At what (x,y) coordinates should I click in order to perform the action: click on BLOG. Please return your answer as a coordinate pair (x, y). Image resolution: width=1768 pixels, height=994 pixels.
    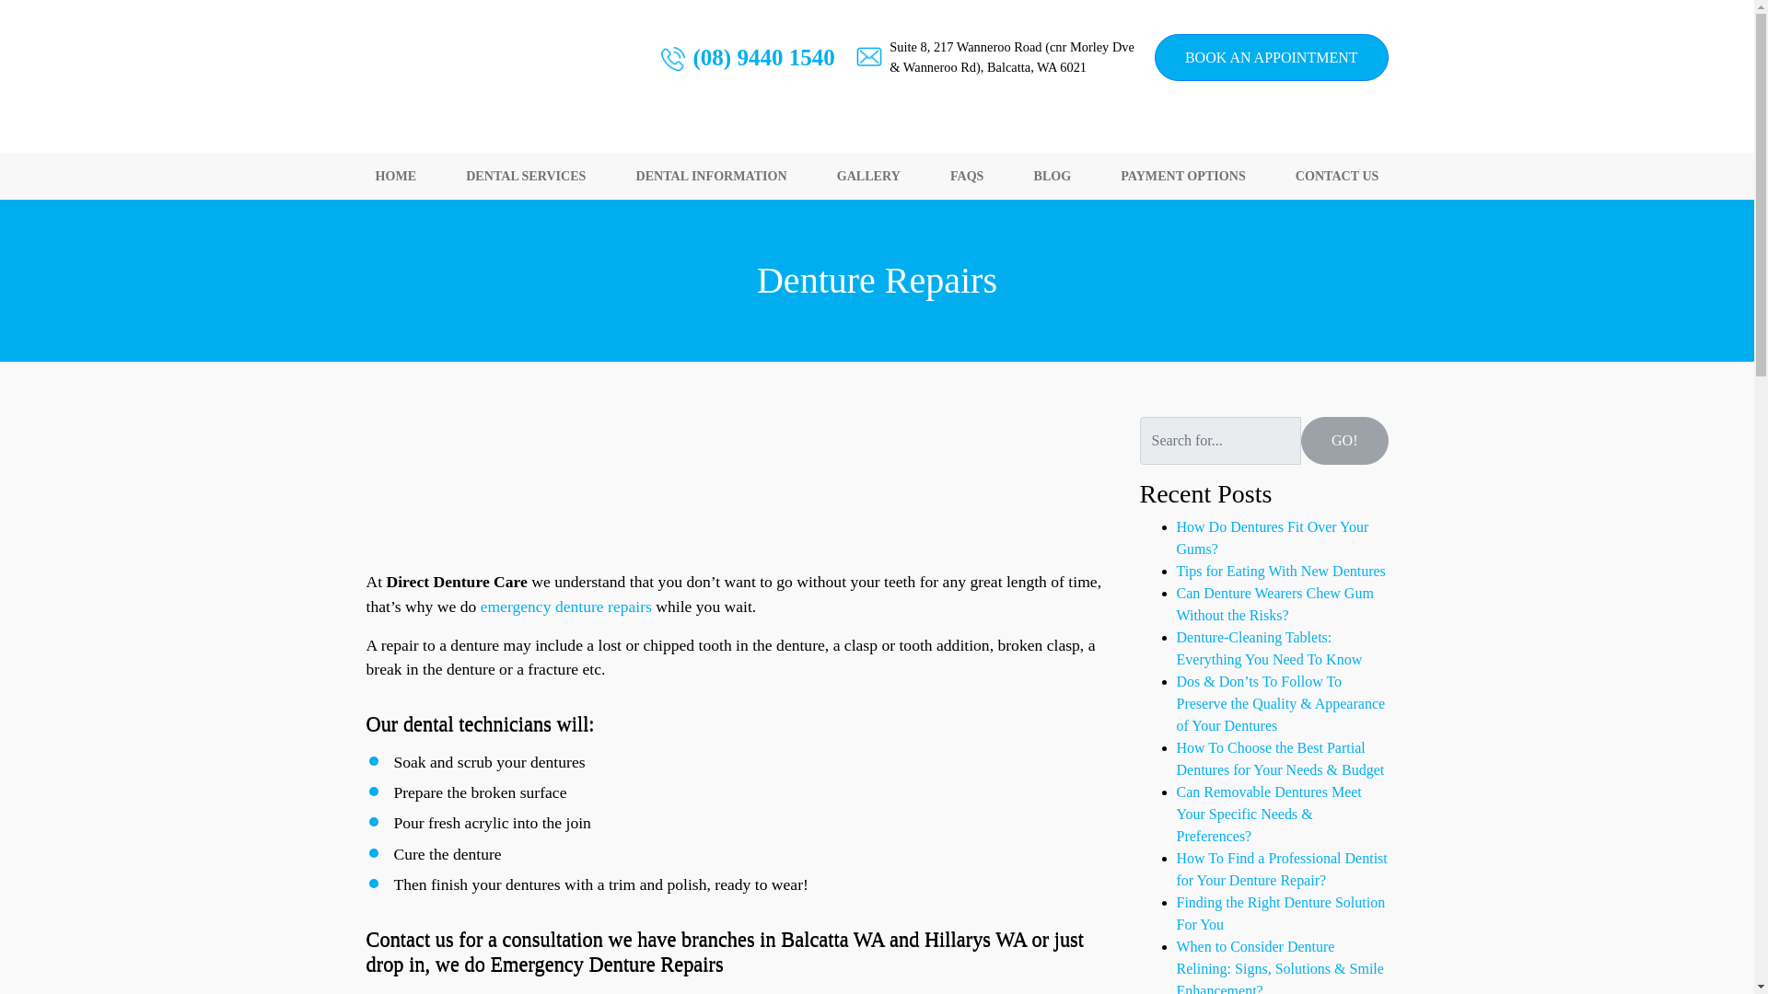
    Looking at the image, I should click on (1052, 177).